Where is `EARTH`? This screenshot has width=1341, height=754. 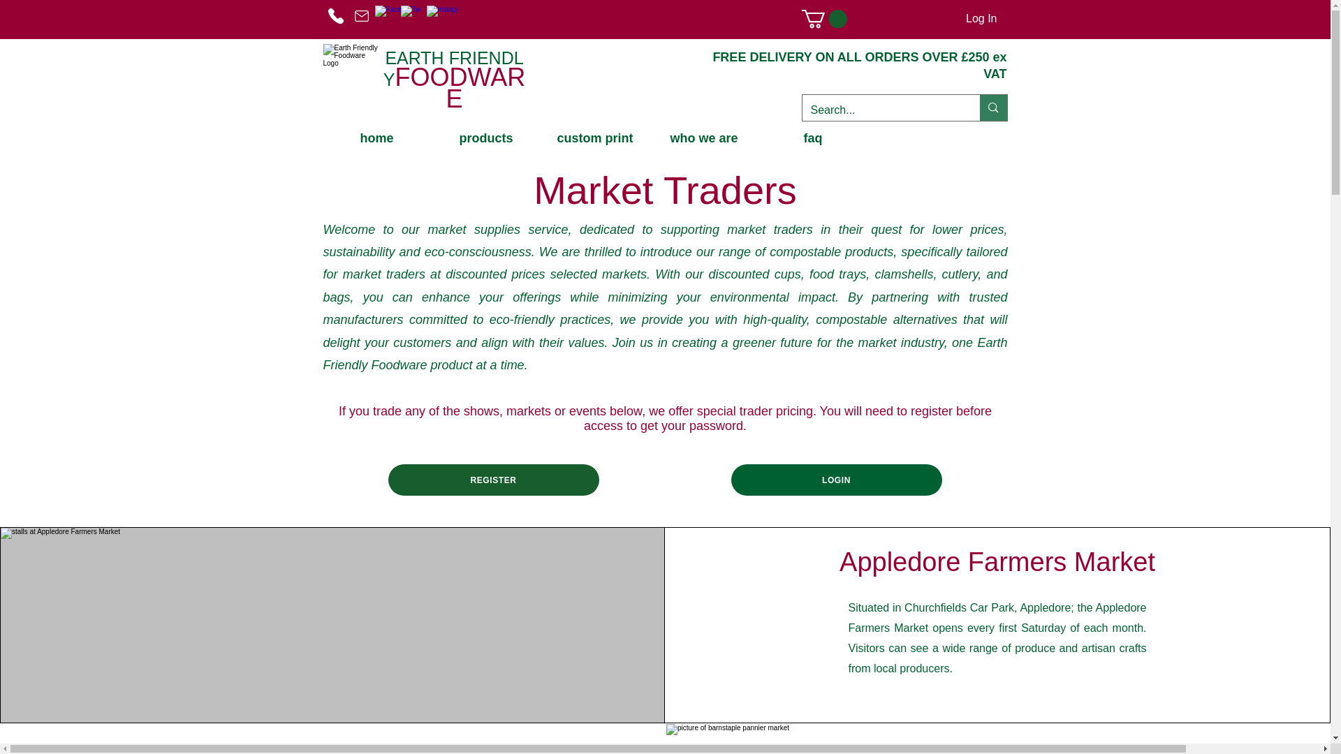
EARTH is located at coordinates (414, 58).